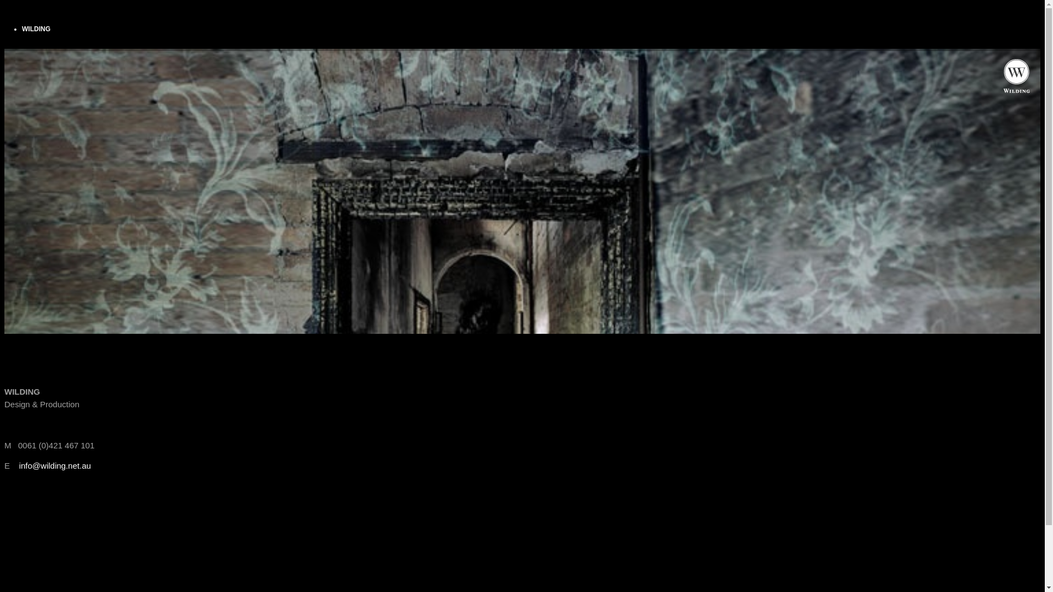  I want to click on WILDING, so click(36, 29).